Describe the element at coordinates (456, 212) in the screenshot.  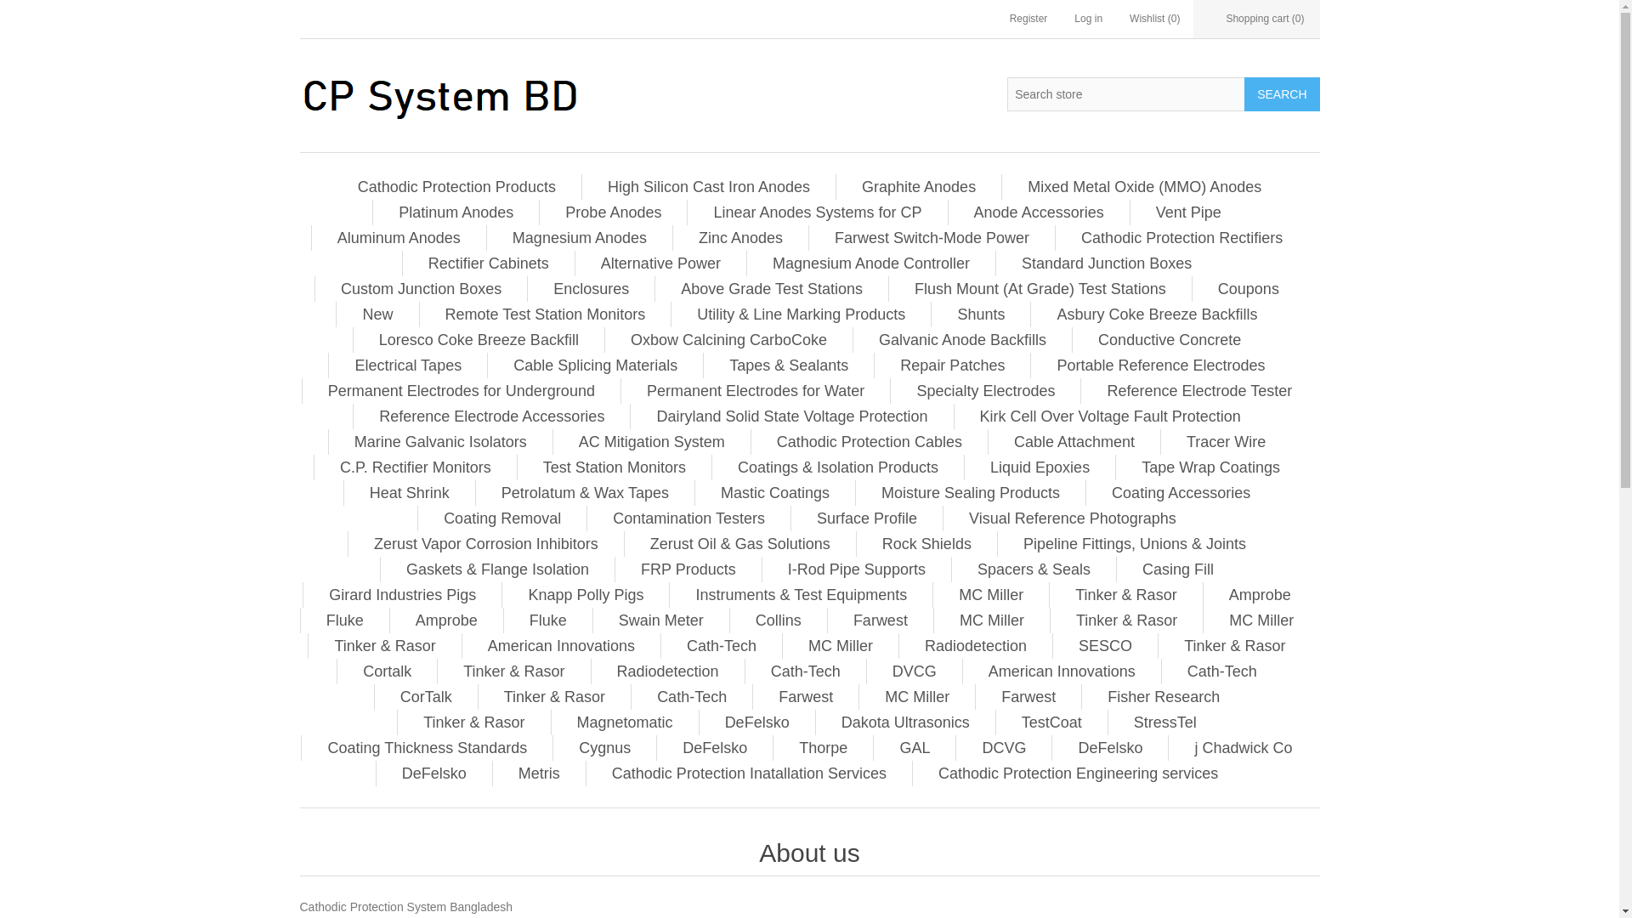
I see `Platinum Anodes` at that location.